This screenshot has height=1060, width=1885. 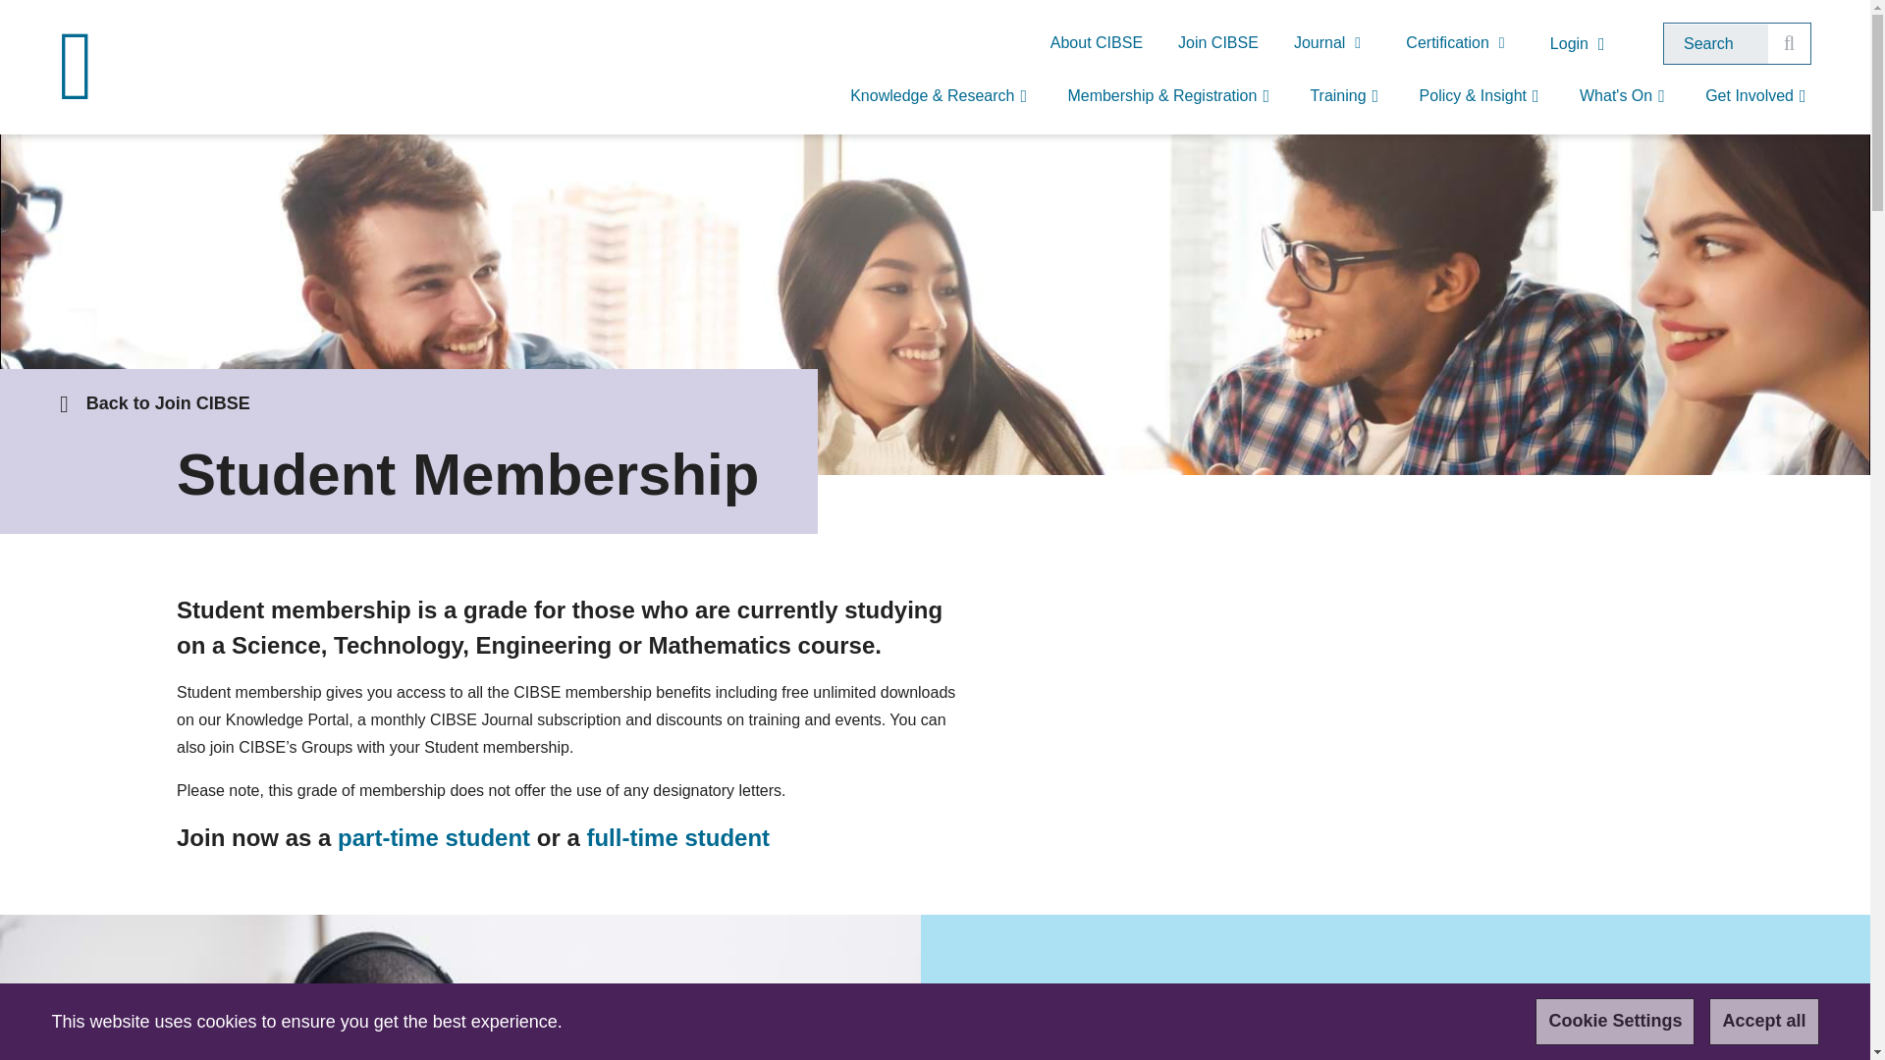 I want to click on About CIBSE, so click(x=1097, y=42).